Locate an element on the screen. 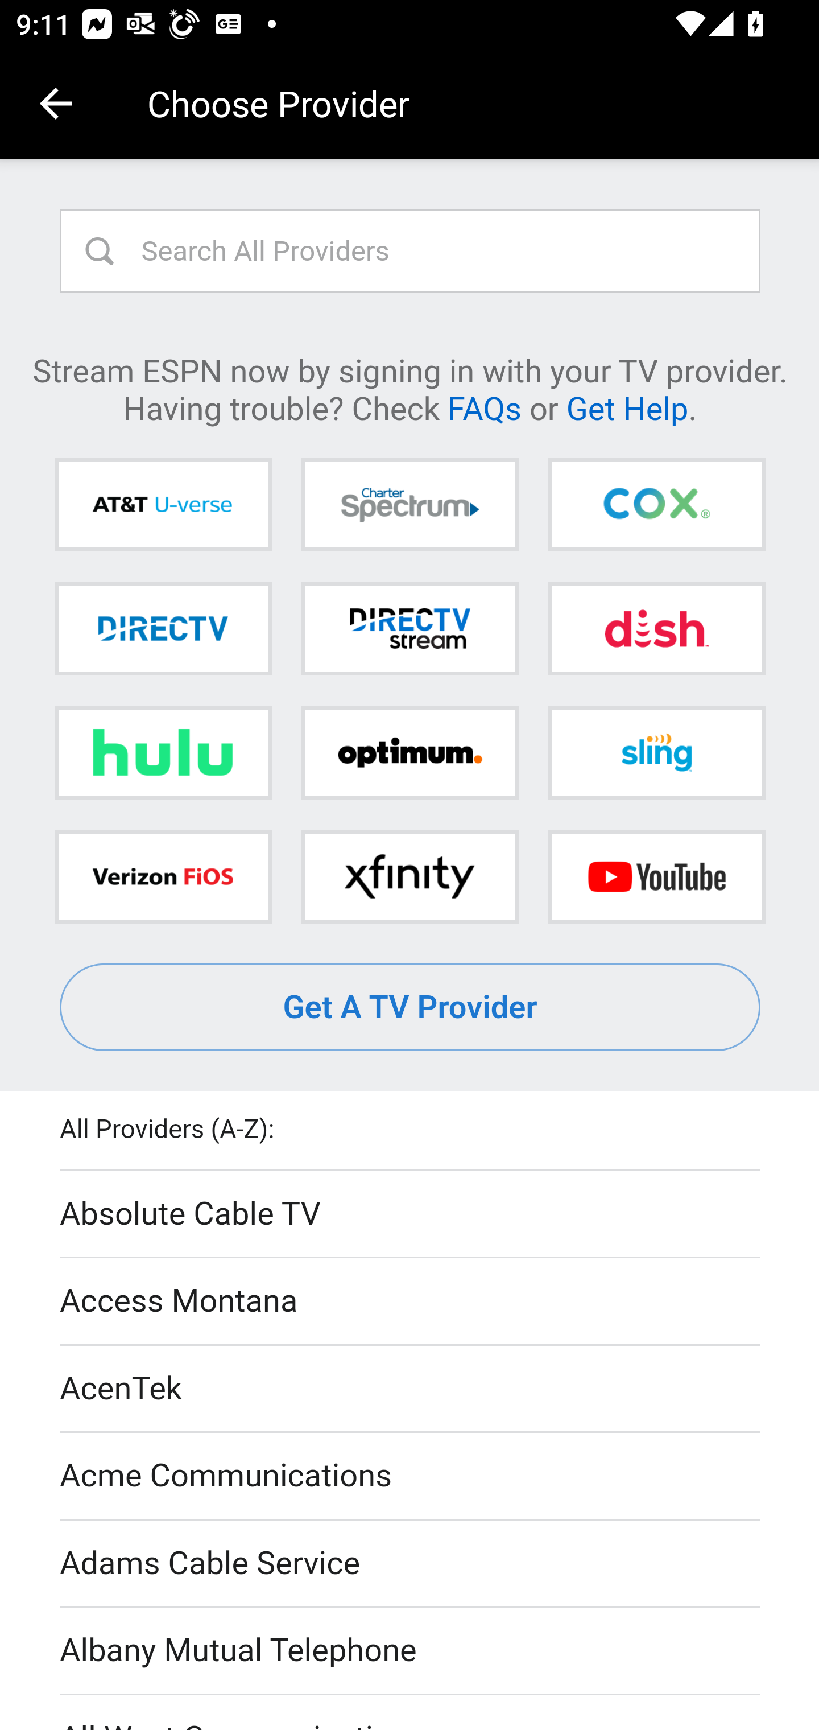 The height and width of the screenshot is (1730, 819). FAQs is located at coordinates (483, 407).